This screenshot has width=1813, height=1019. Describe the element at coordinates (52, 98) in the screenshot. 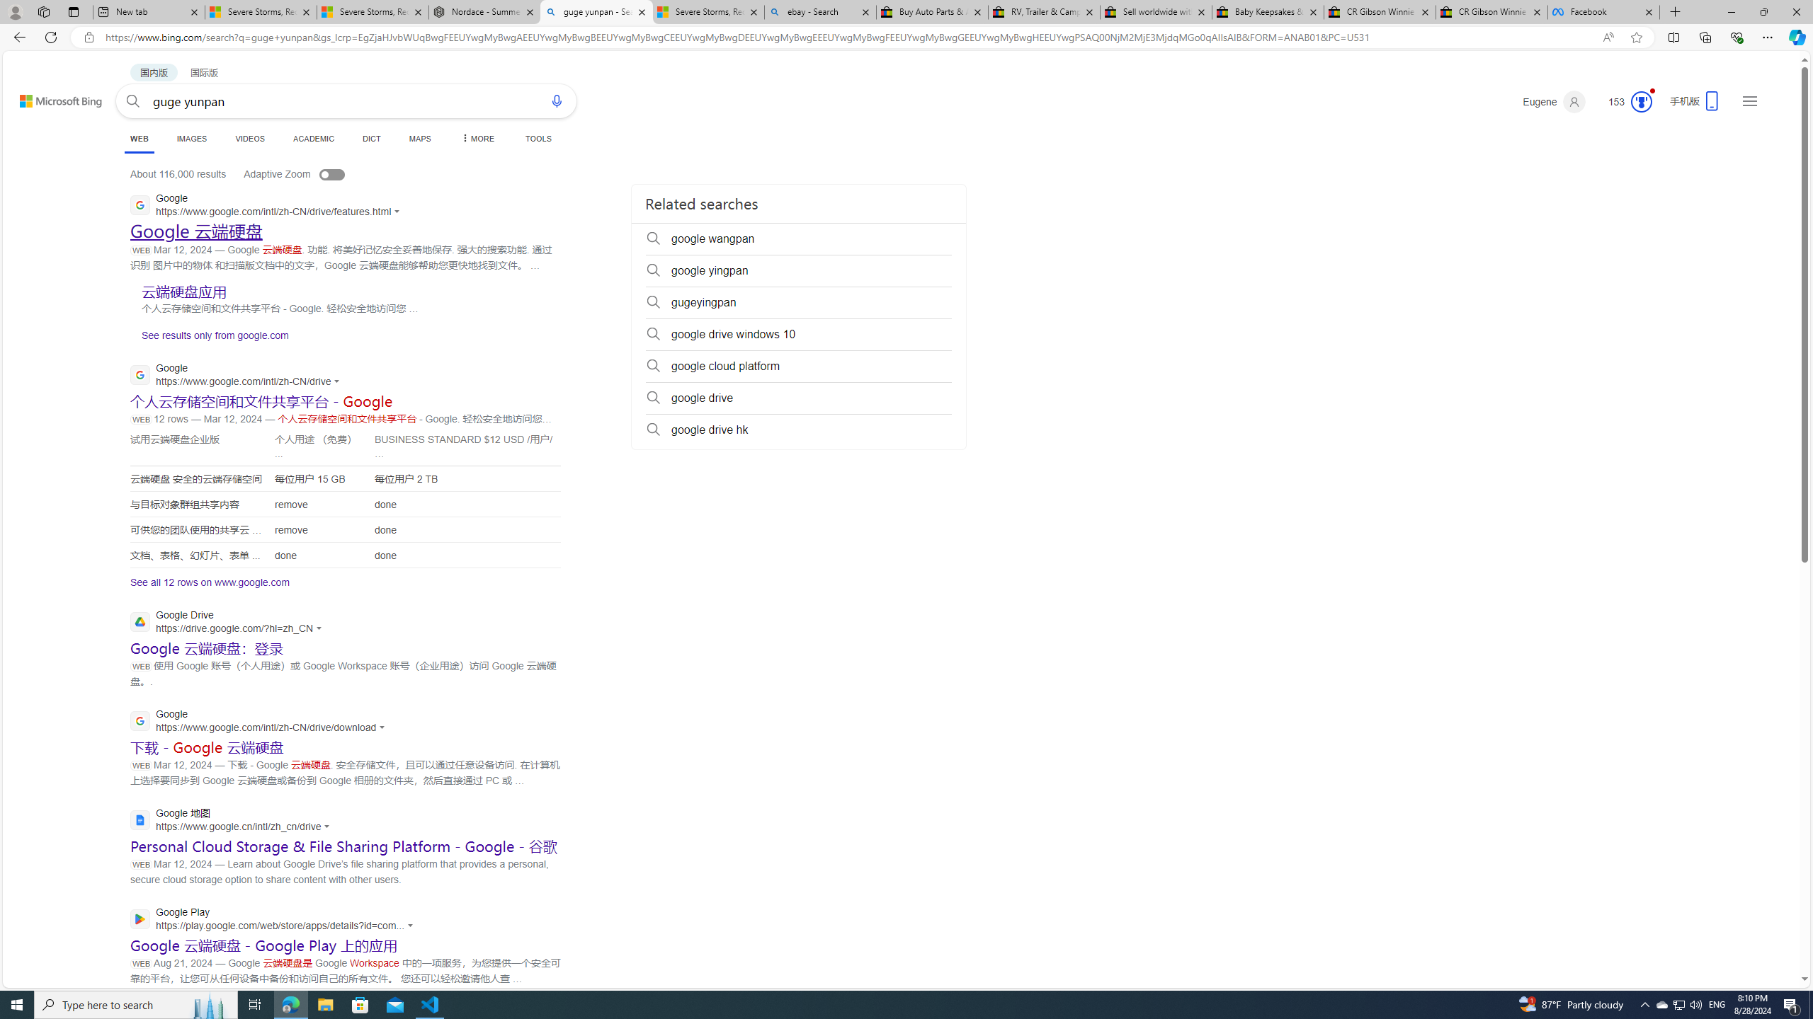

I see `Back to Bing search` at that location.